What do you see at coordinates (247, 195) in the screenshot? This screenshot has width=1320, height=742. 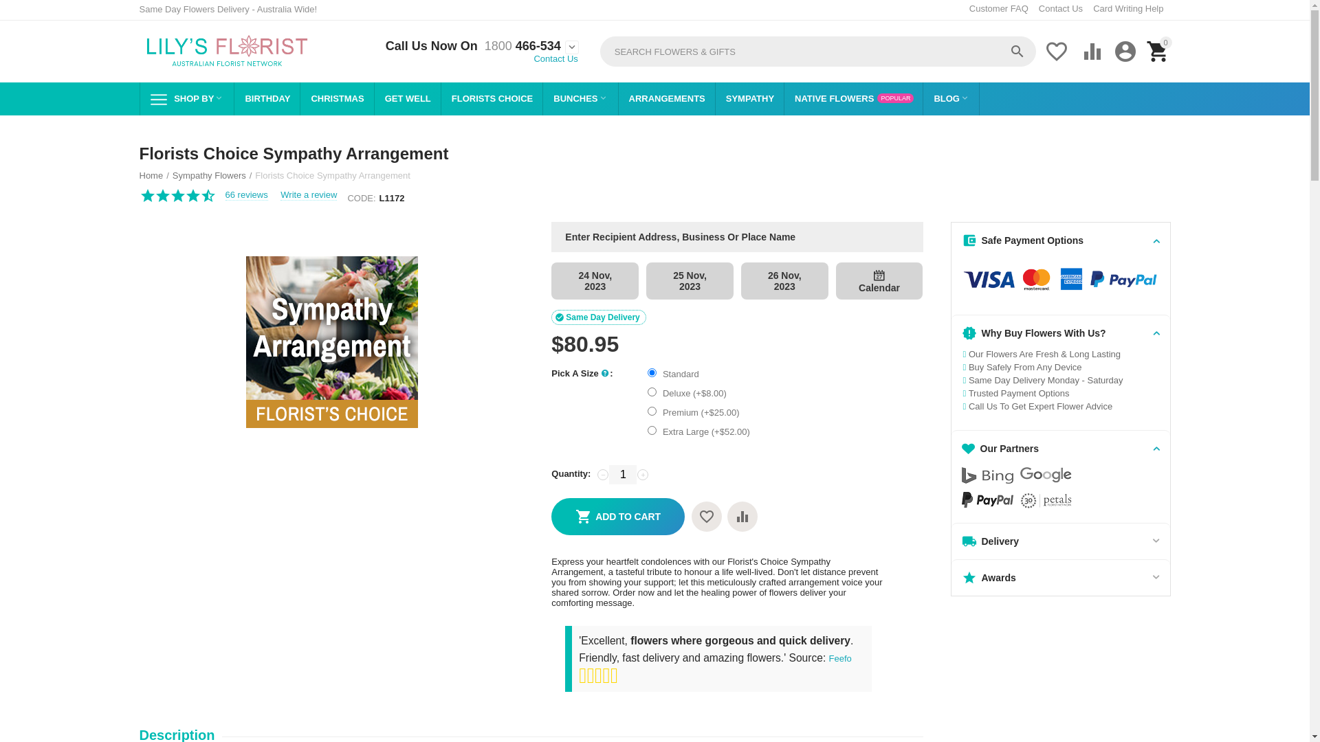 I see `66 reviews` at bounding box center [247, 195].